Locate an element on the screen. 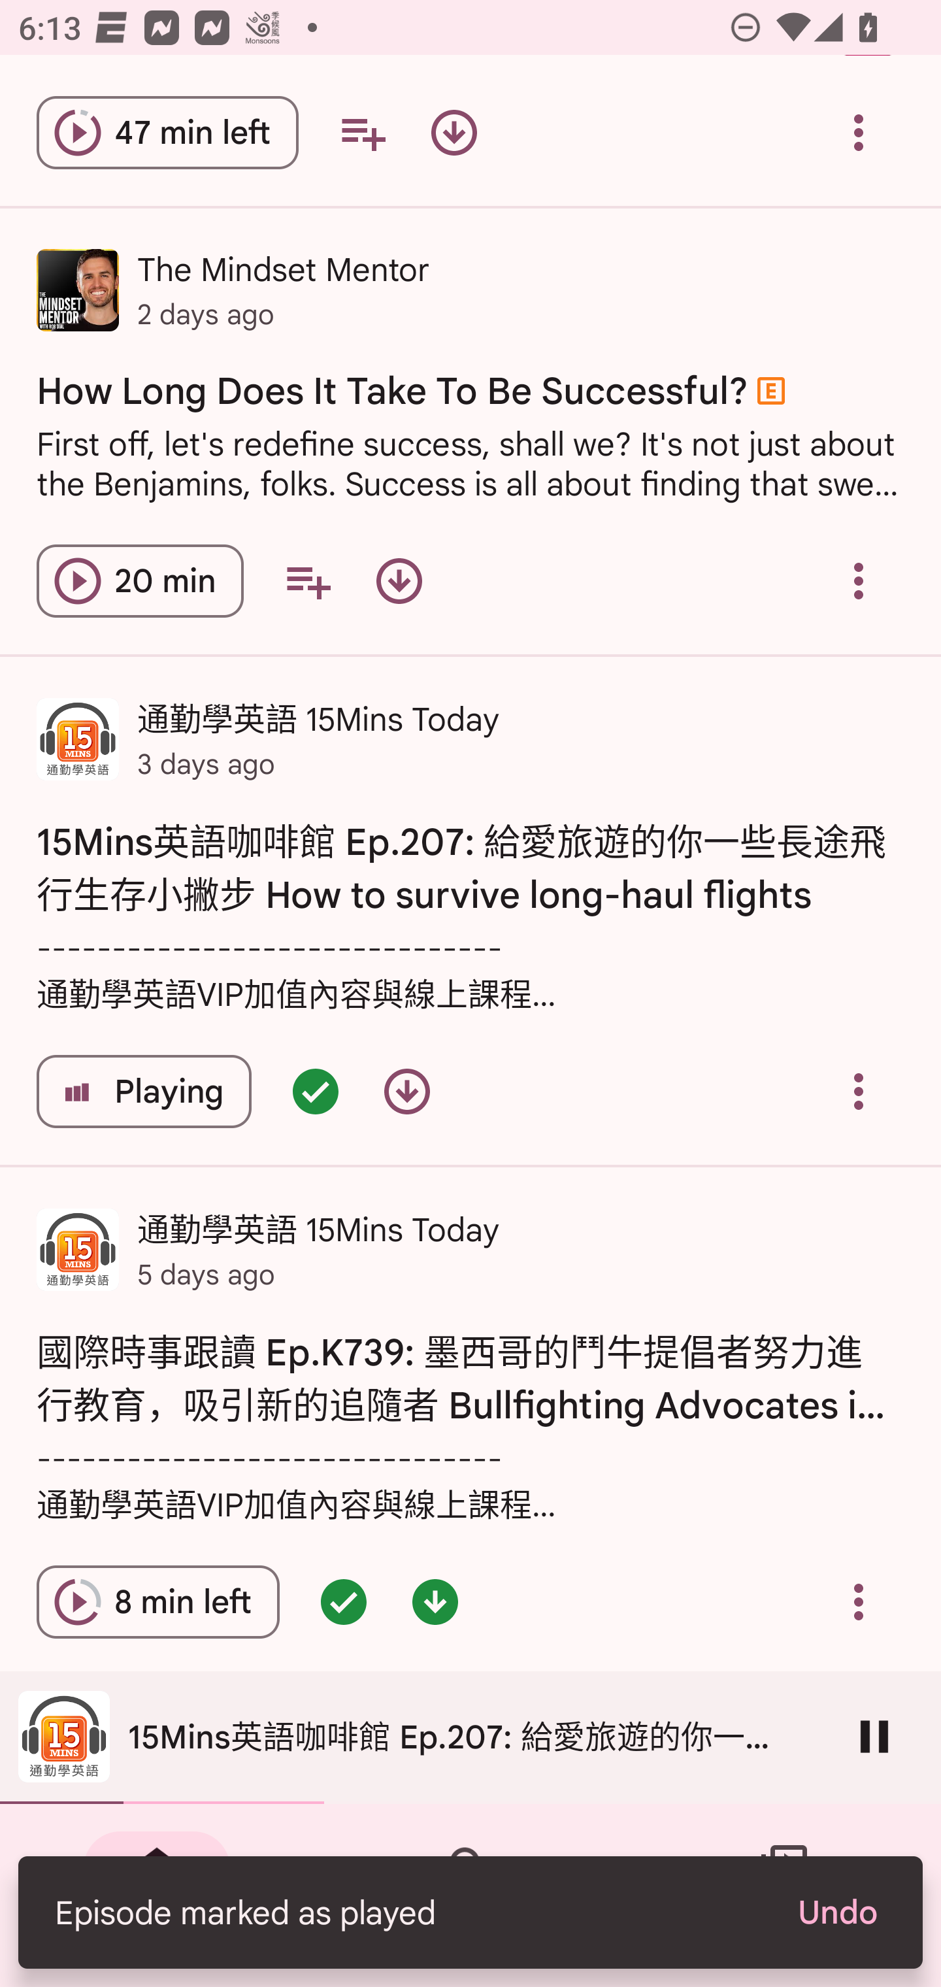  通勤學英語 15Mins Today 通勤學英語 15Mins Today Mar 1 is located at coordinates (470, 1740).